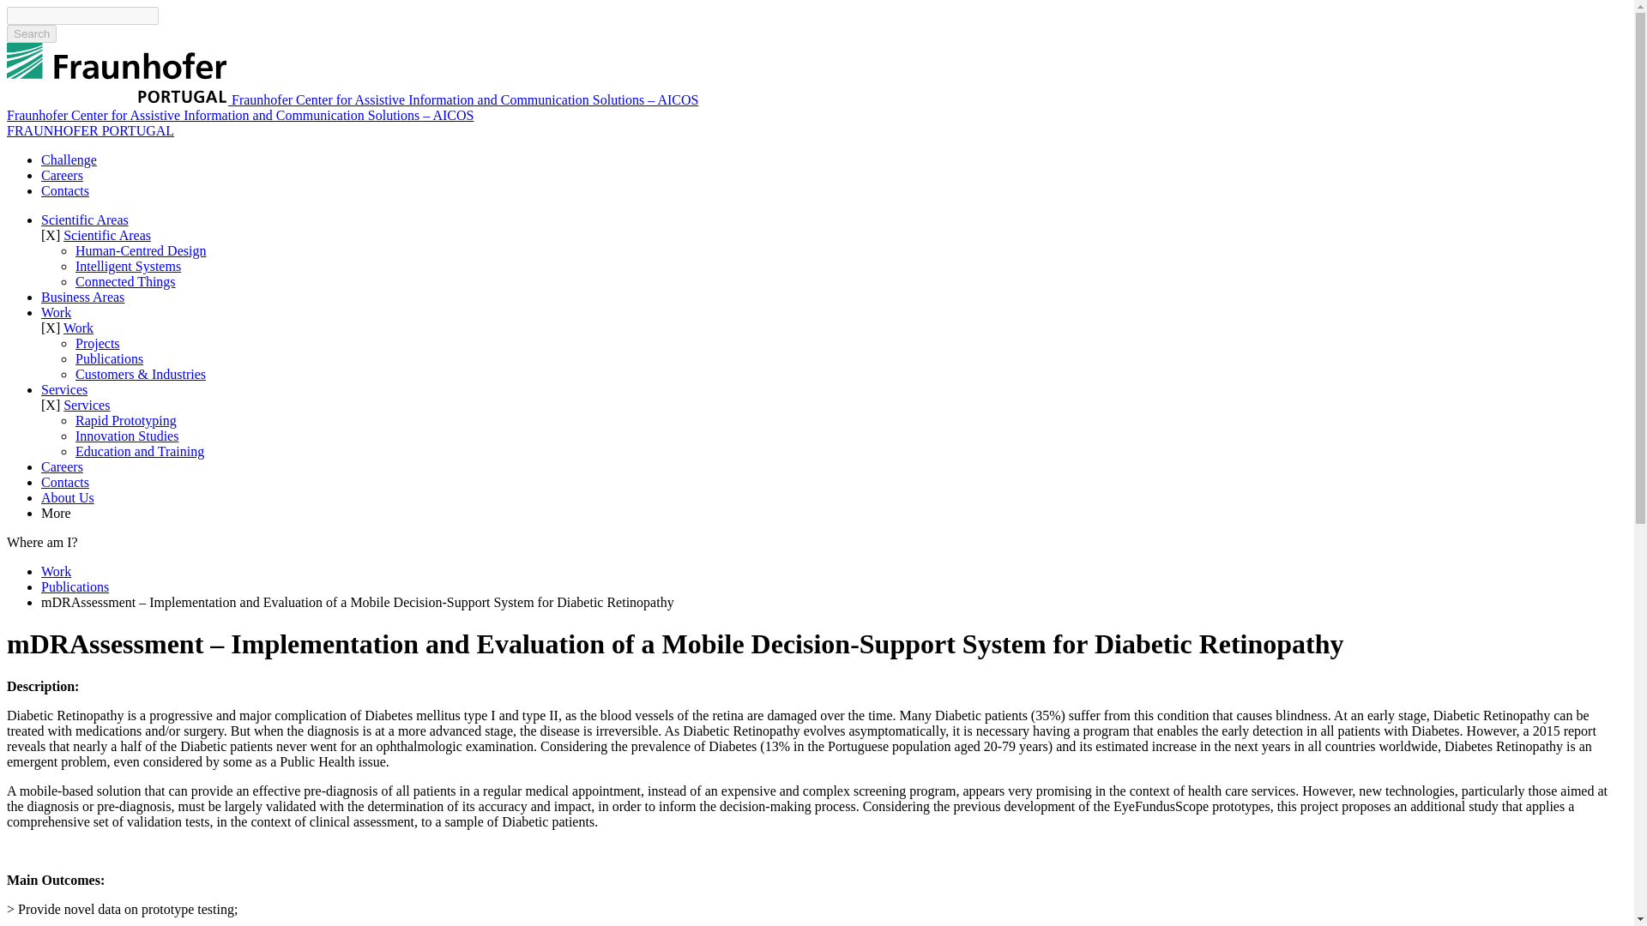 Image resolution: width=1647 pixels, height=926 pixels. I want to click on Scientific Areas, so click(107, 235).